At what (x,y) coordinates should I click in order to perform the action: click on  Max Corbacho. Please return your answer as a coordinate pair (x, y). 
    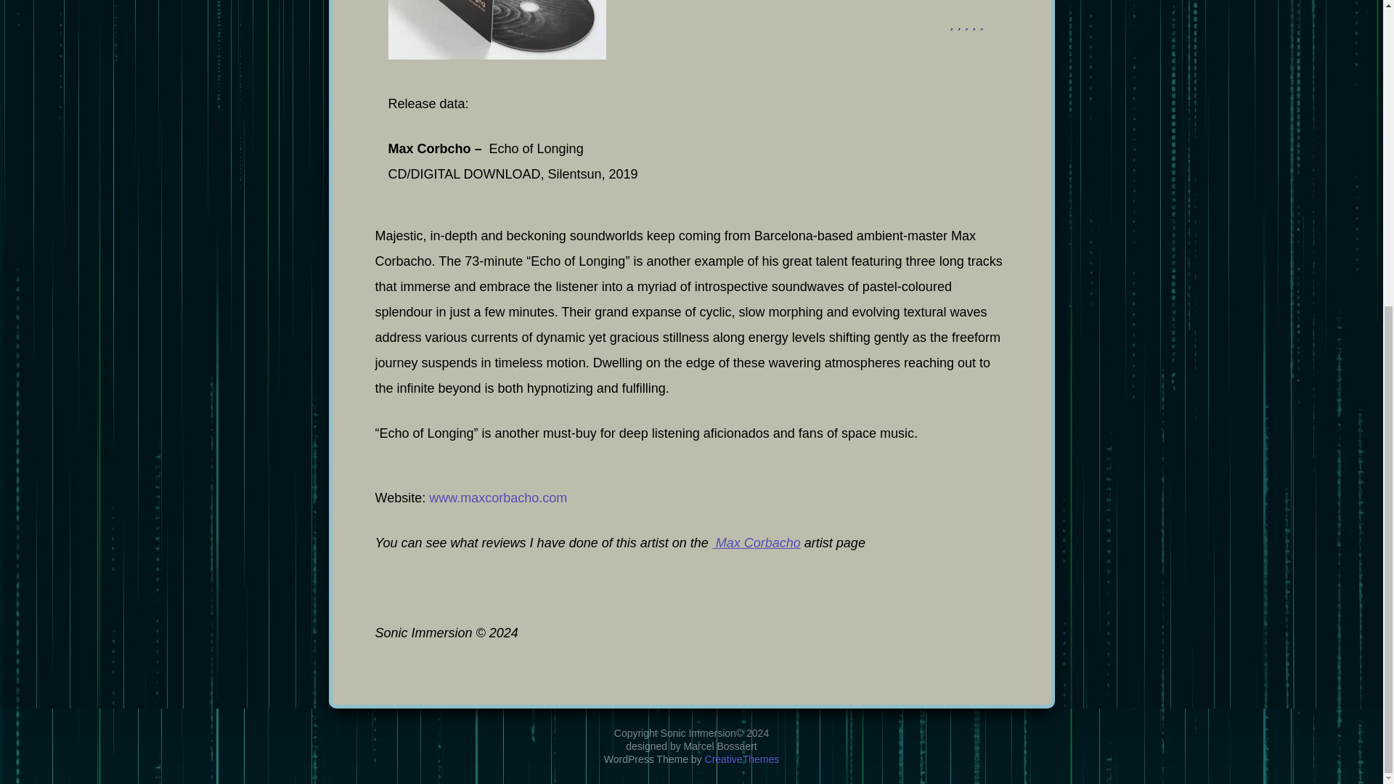
    Looking at the image, I should click on (757, 543).